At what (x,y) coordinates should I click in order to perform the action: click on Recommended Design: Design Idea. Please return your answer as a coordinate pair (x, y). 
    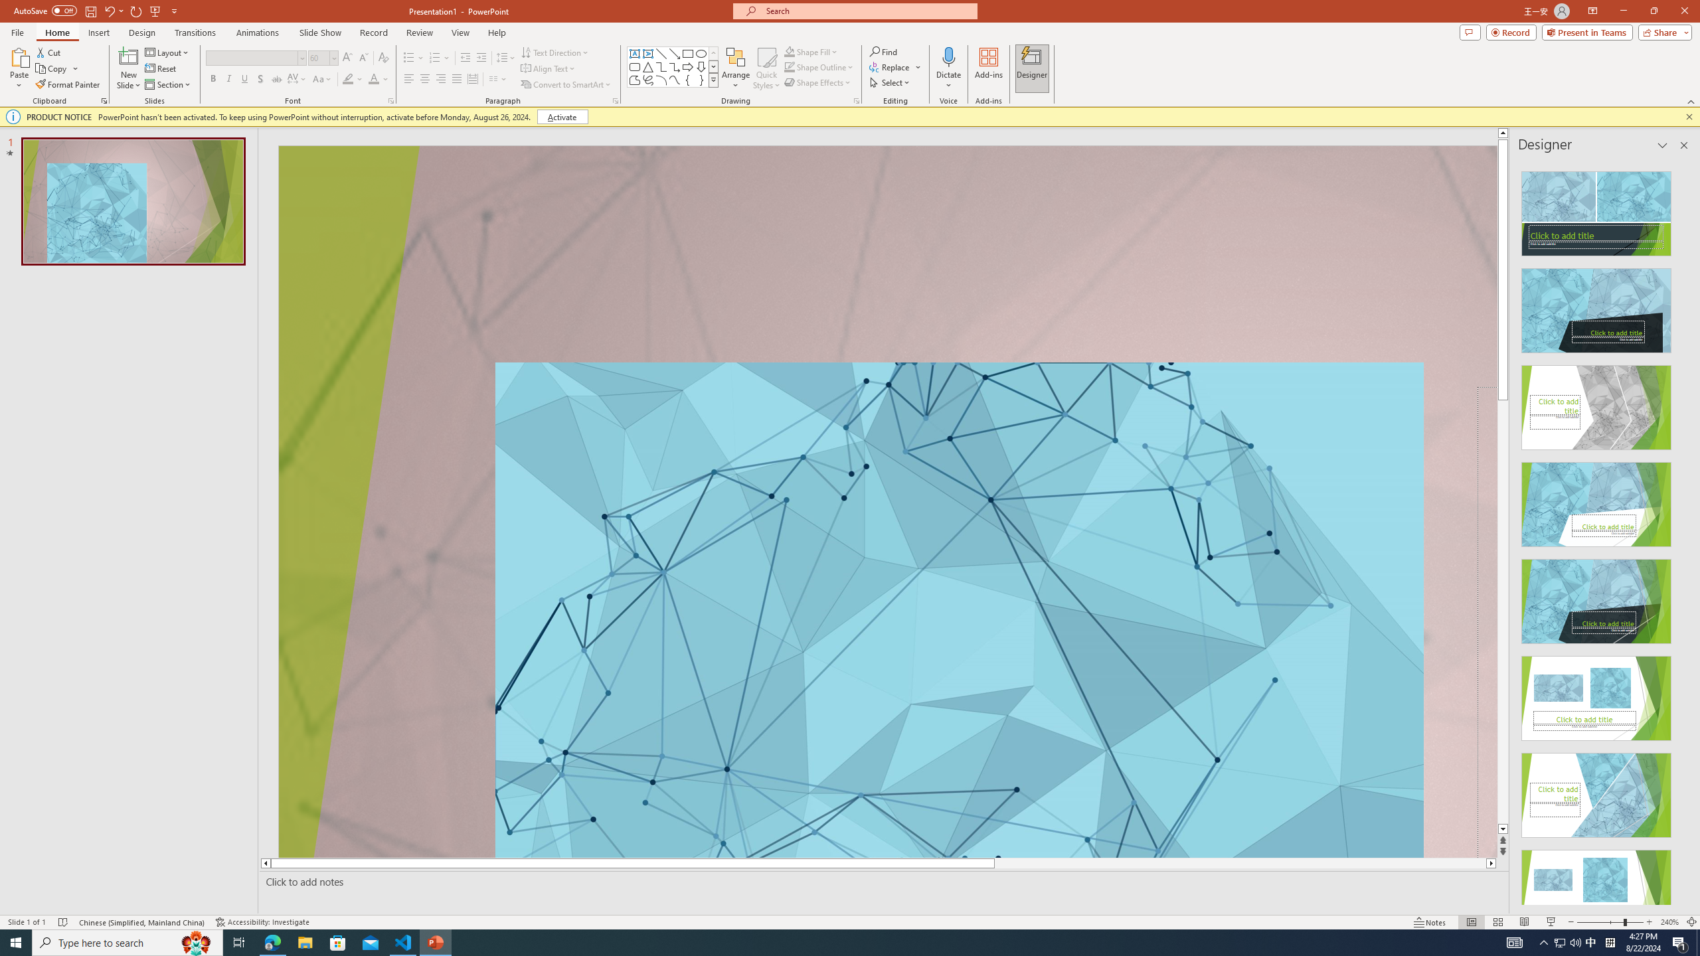
    Looking at the image, I should click on (1596, 210).